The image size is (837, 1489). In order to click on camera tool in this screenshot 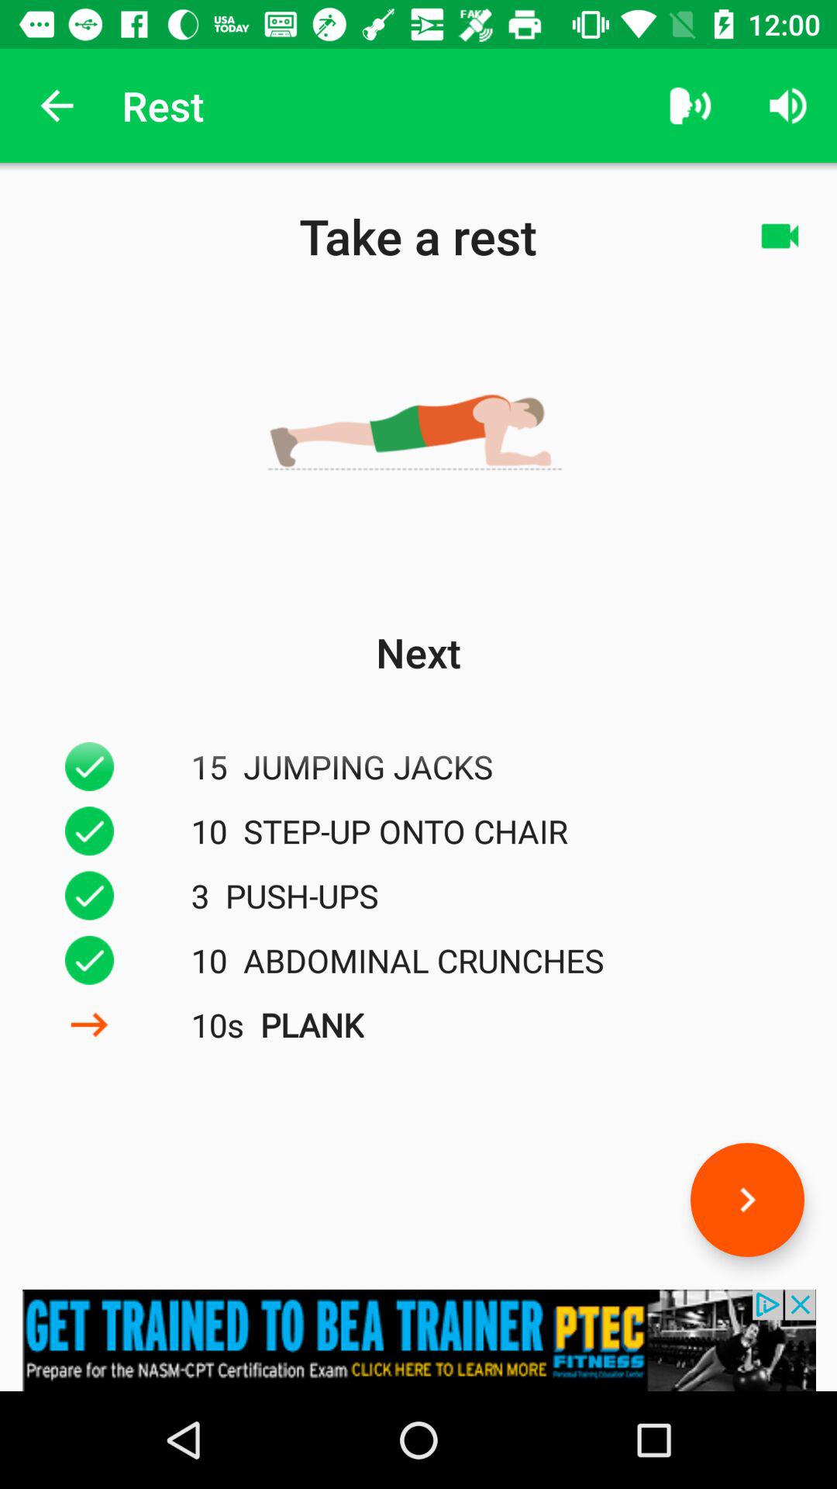, I will do `click(780, 236)`.